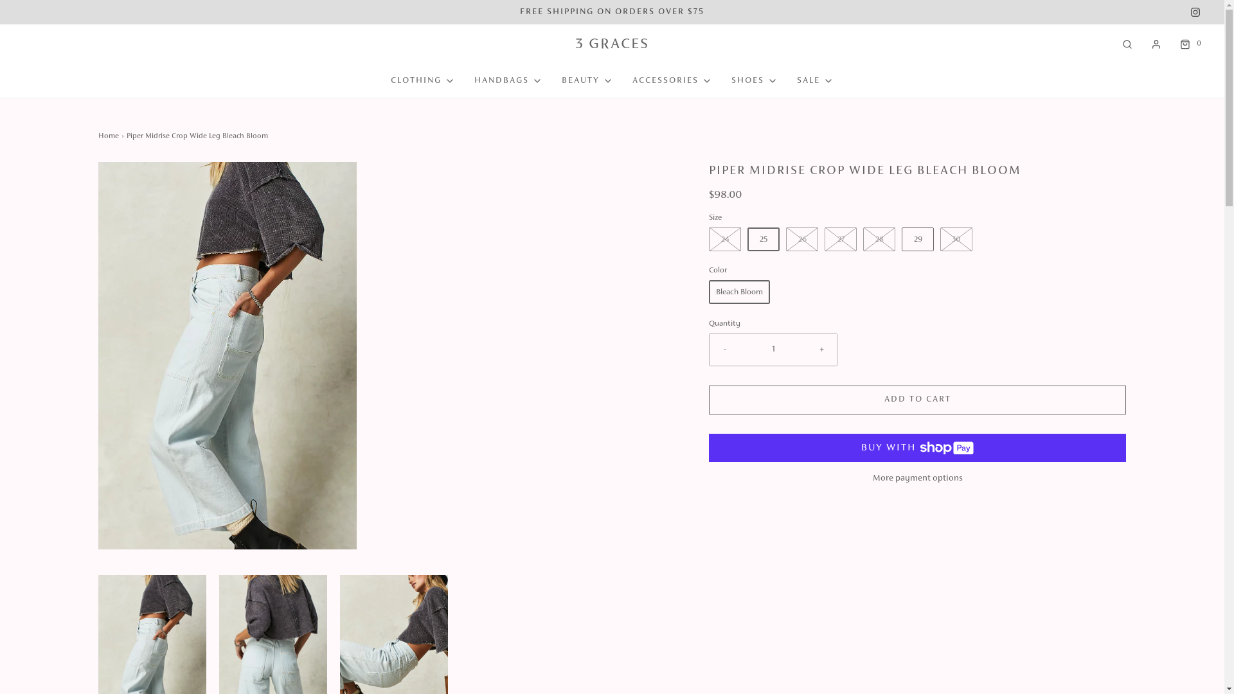 The image size is (1234, 694). I want to click on HANDBAGS, so click(508, 81).